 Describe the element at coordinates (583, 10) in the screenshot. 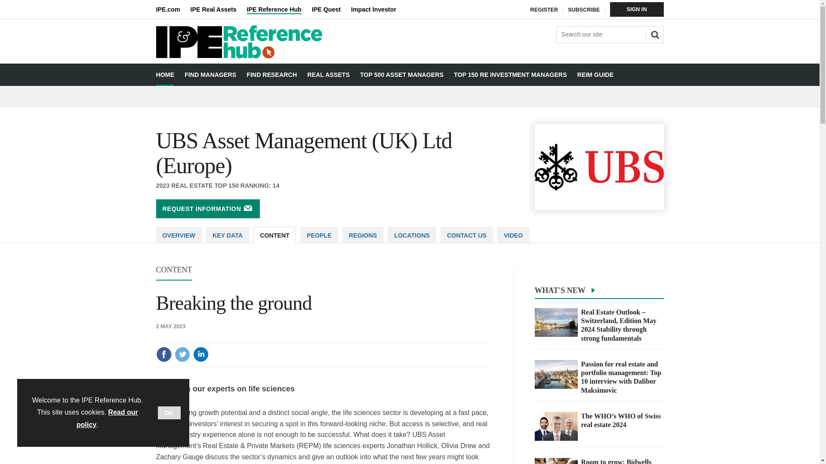

I see `SUBSCRIBE` at that location.